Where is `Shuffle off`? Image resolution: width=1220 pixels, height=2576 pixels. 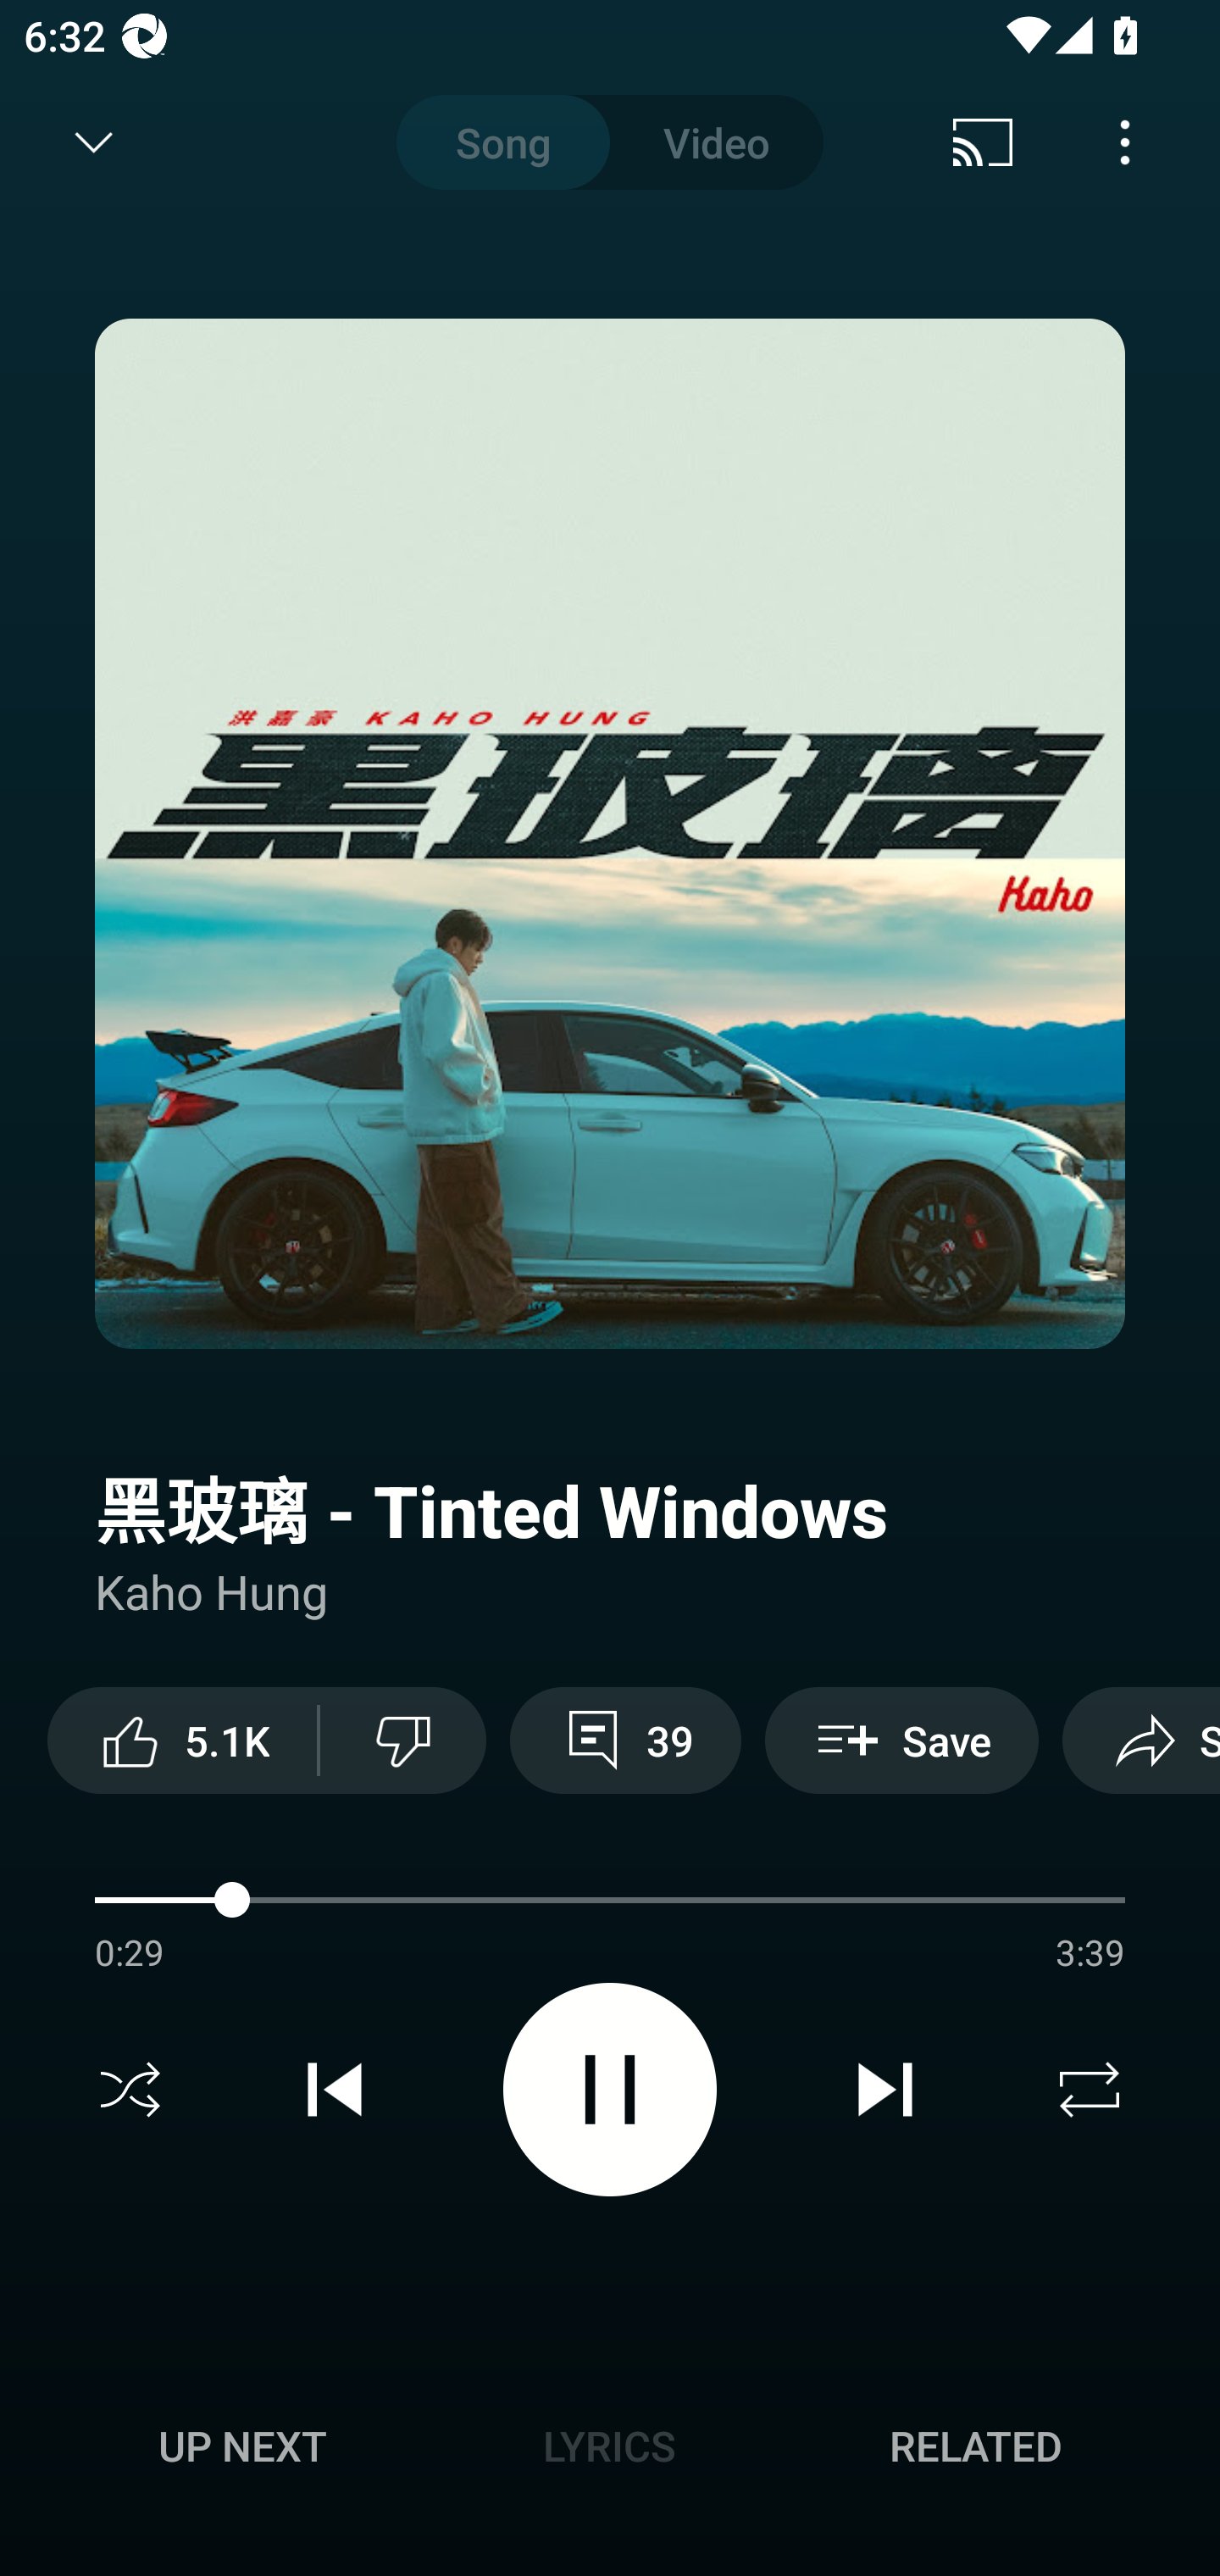 Shuffle off is located at coordinates (130, 2090).